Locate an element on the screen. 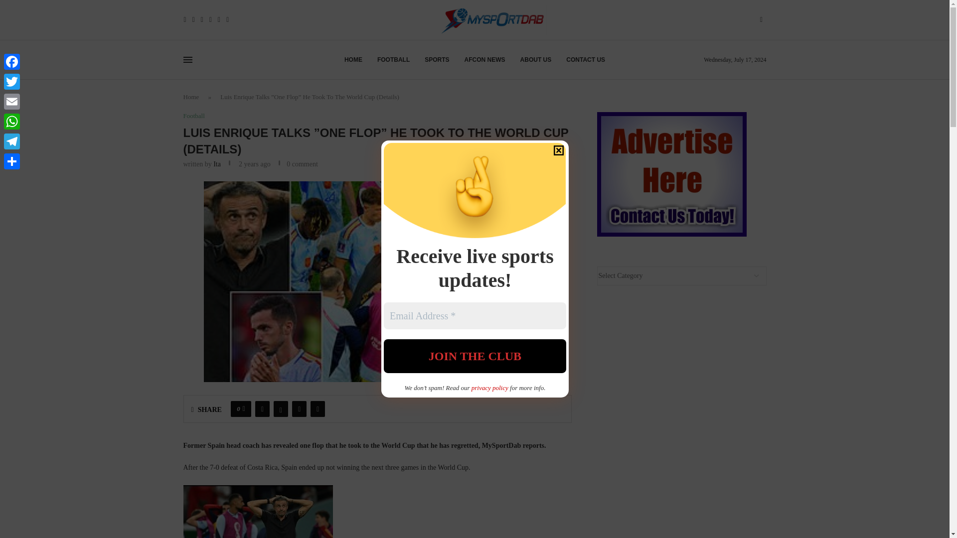 This screenshot has width=957, height=538. JOIN THE CLUB is located at coordinates (475, 356).